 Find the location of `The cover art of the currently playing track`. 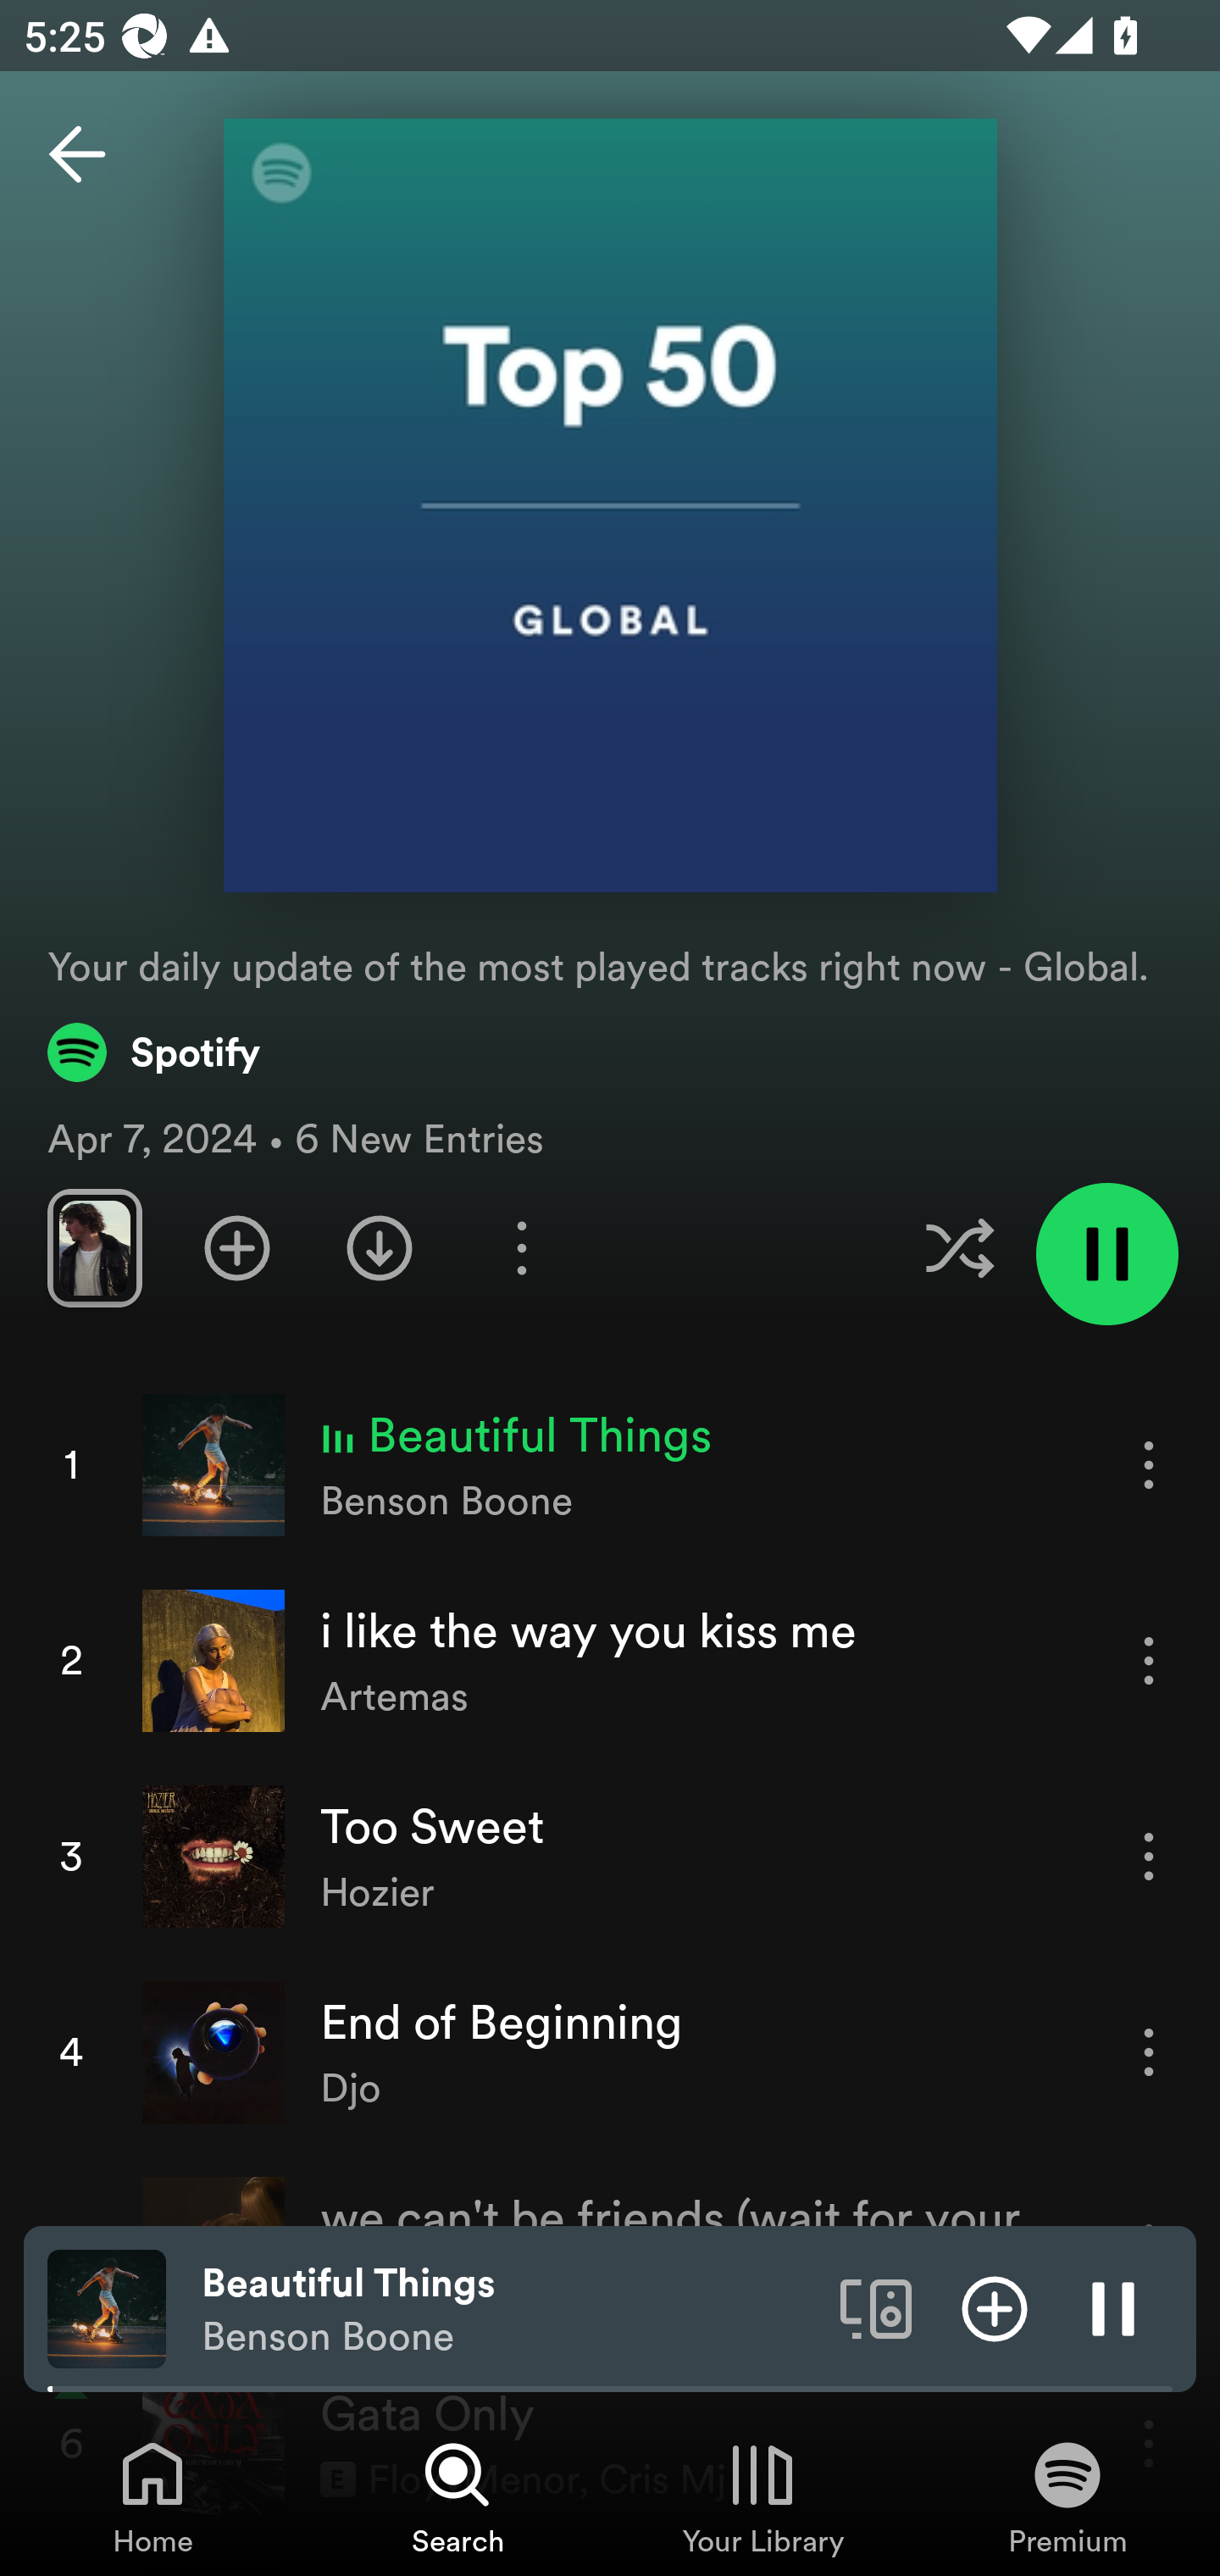

The cover art of the currently playing track is located at coordinates (107, 2307).